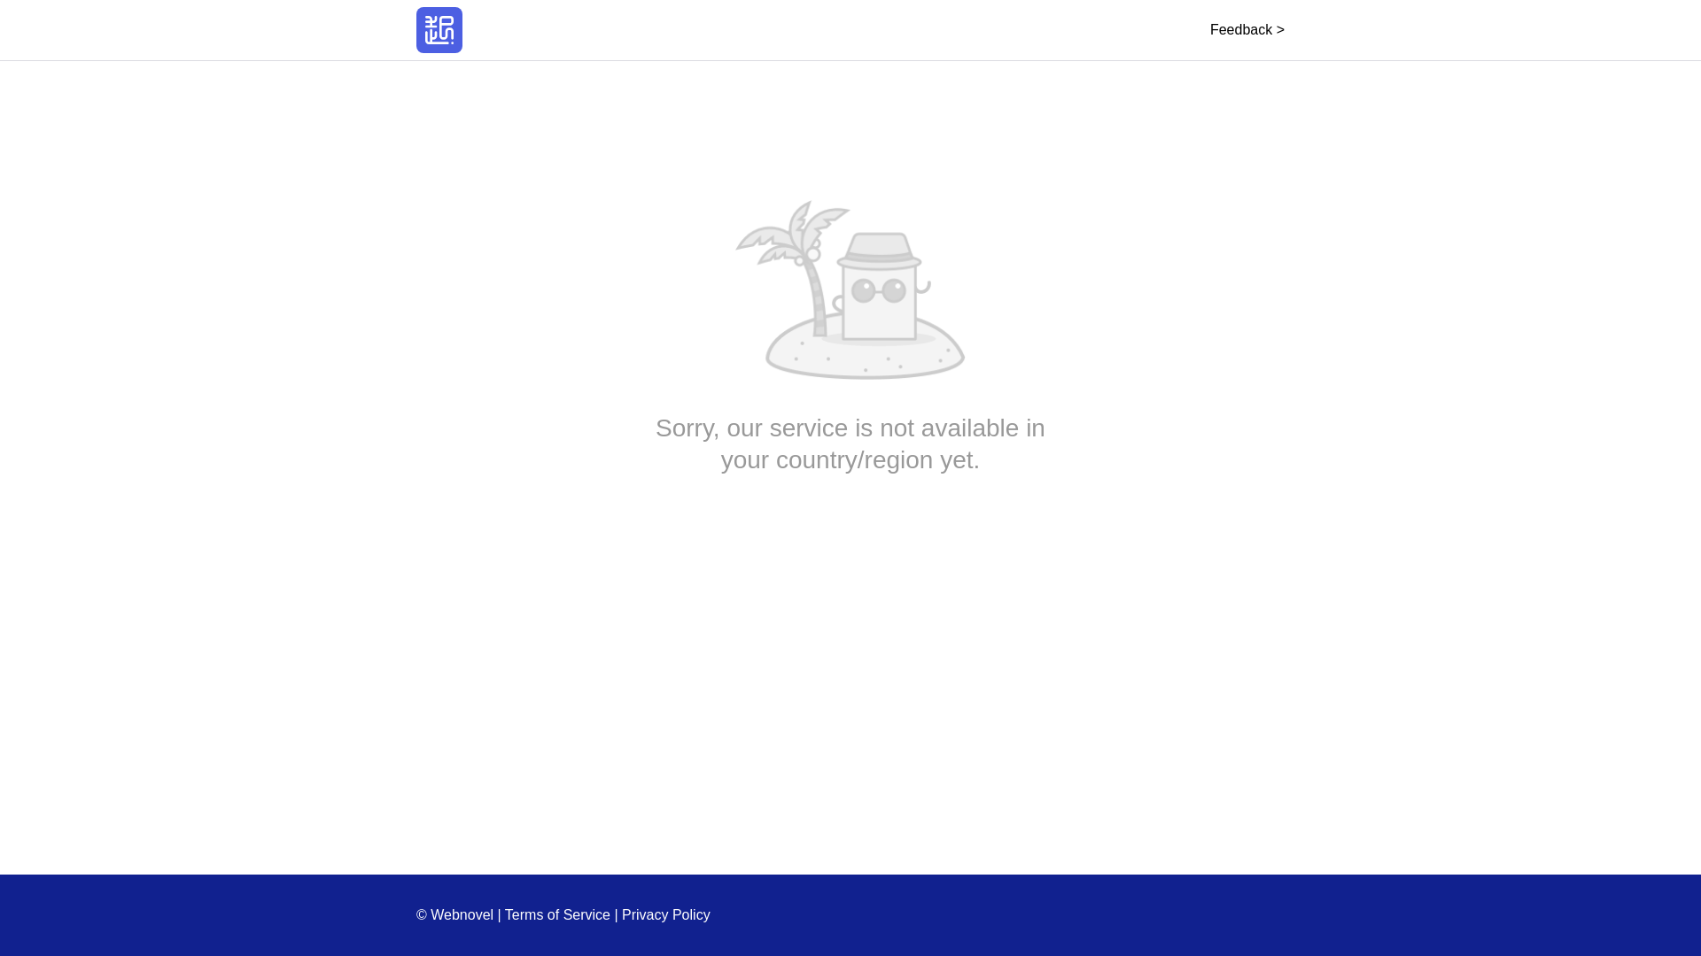 Image resolution: width=1701 pixels, height=956 pixels. What do you see at coordinates (558, 914) in the screenshot?
I see `Terms of Service` at bounding box center [558, 914].